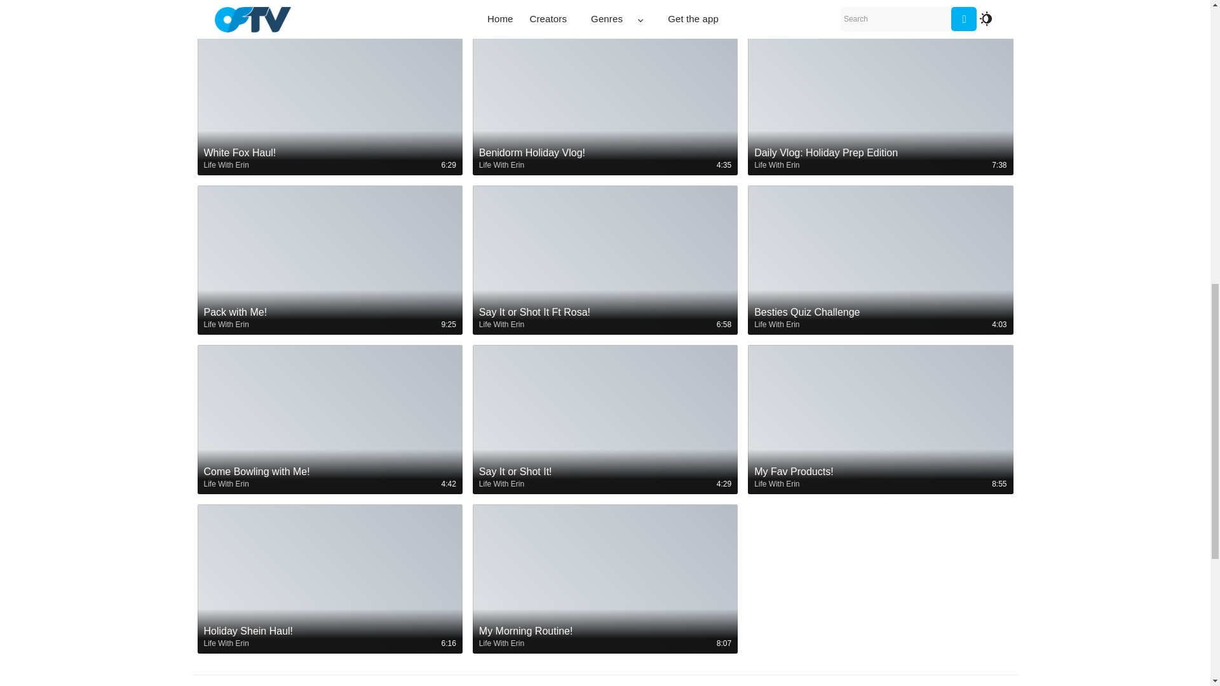  What do you see at coordinates (502, 165) in the screenshot?
I see `Life With Erin` at bounding box center [502, 165].